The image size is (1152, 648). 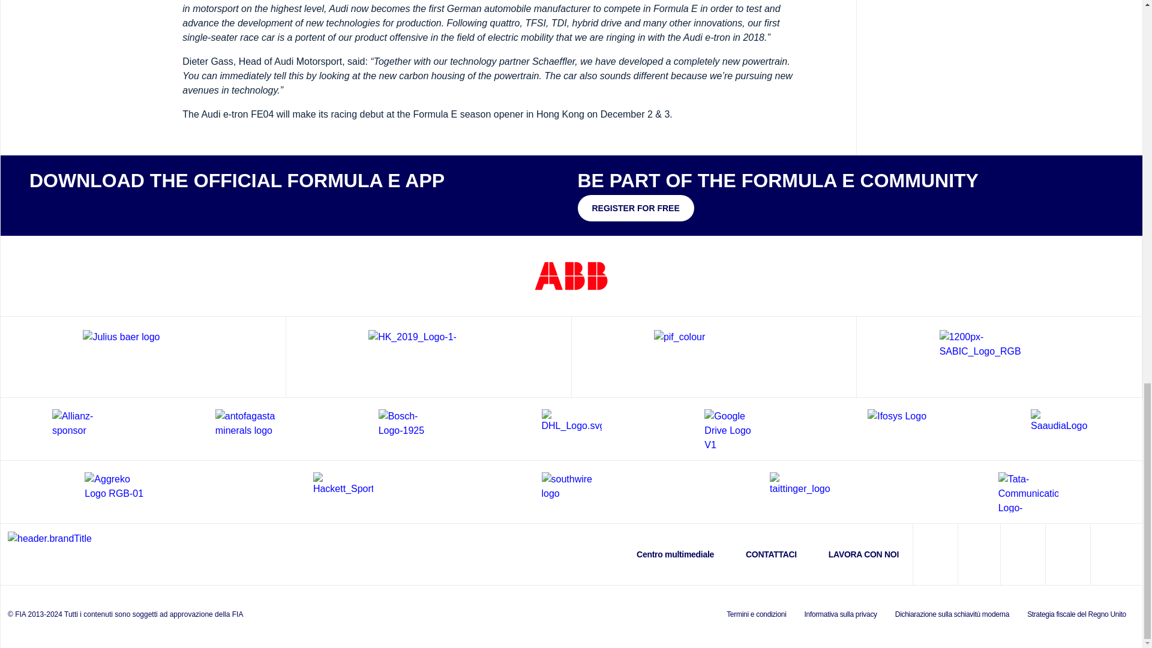 I want to click on Title Partner, so click(x=571, y=275).